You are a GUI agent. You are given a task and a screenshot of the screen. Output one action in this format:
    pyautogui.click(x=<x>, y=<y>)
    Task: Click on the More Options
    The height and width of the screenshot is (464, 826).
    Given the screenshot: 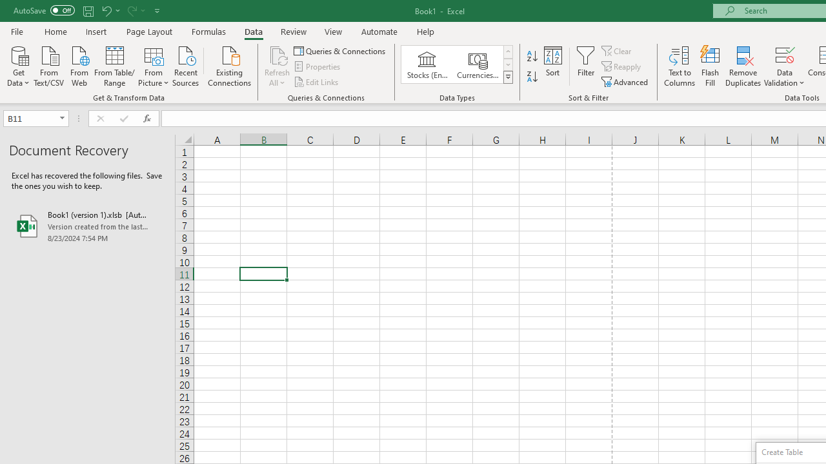 What is the action you would take?
    pyautogui.click(x=785, y=78)
    